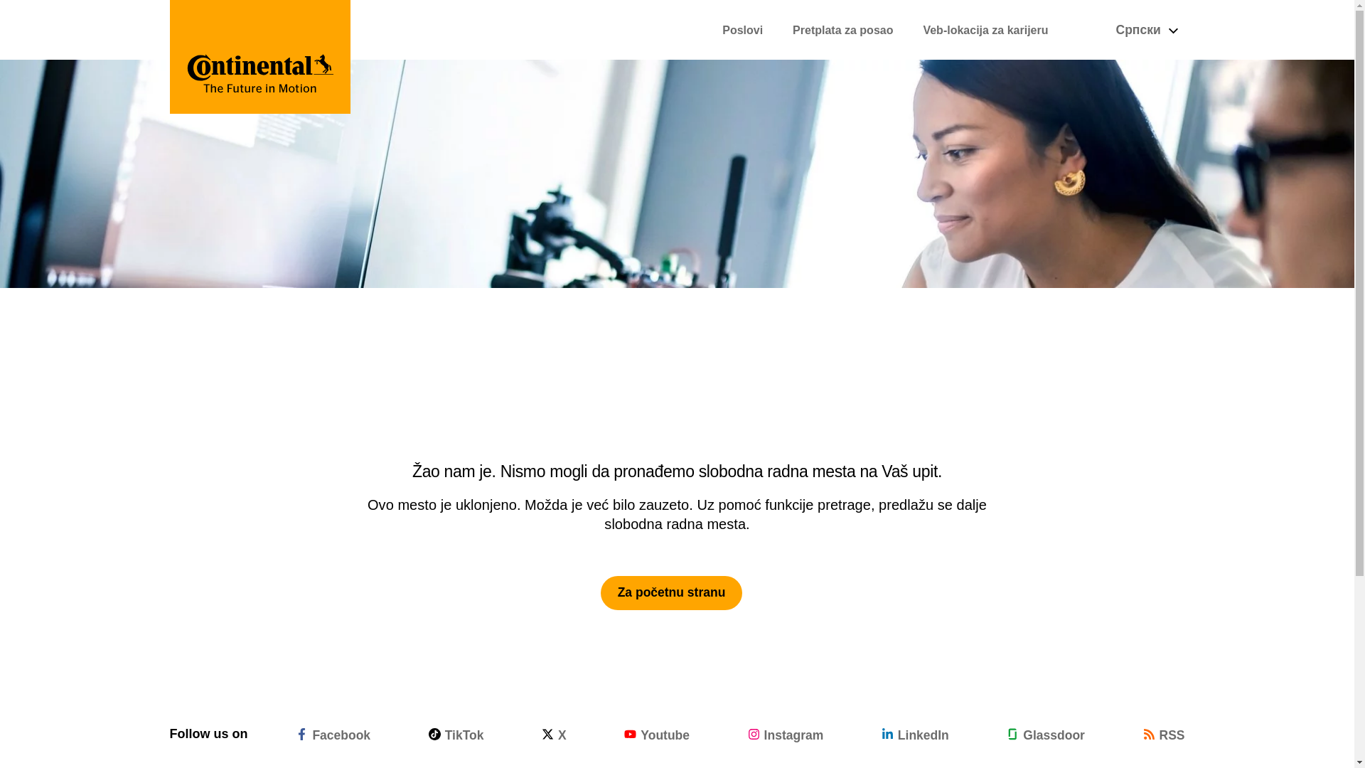  Describe the element at coordinates (842, 30) in the screenshot. I see `Pretplata za posao` at that location.